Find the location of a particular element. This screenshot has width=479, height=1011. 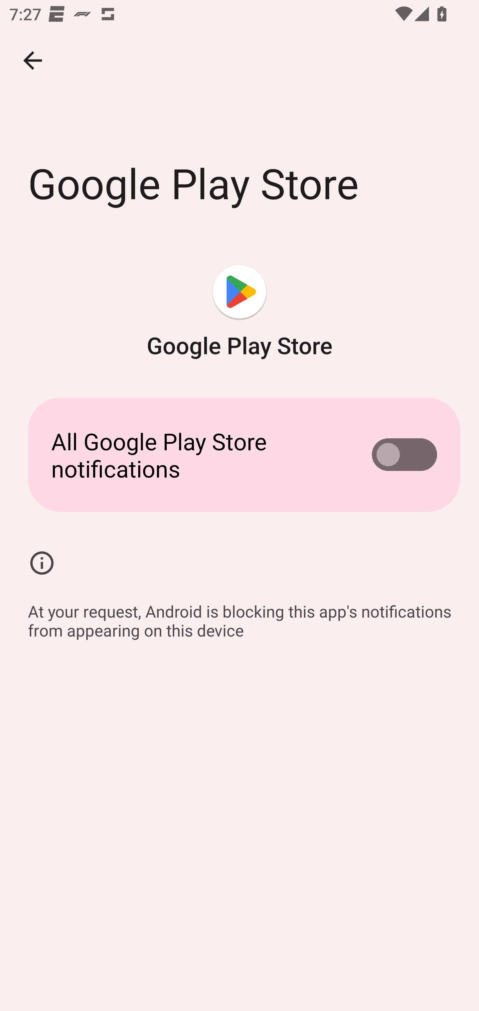

All Google Play Store notifications is located at coordinates (239, 455).